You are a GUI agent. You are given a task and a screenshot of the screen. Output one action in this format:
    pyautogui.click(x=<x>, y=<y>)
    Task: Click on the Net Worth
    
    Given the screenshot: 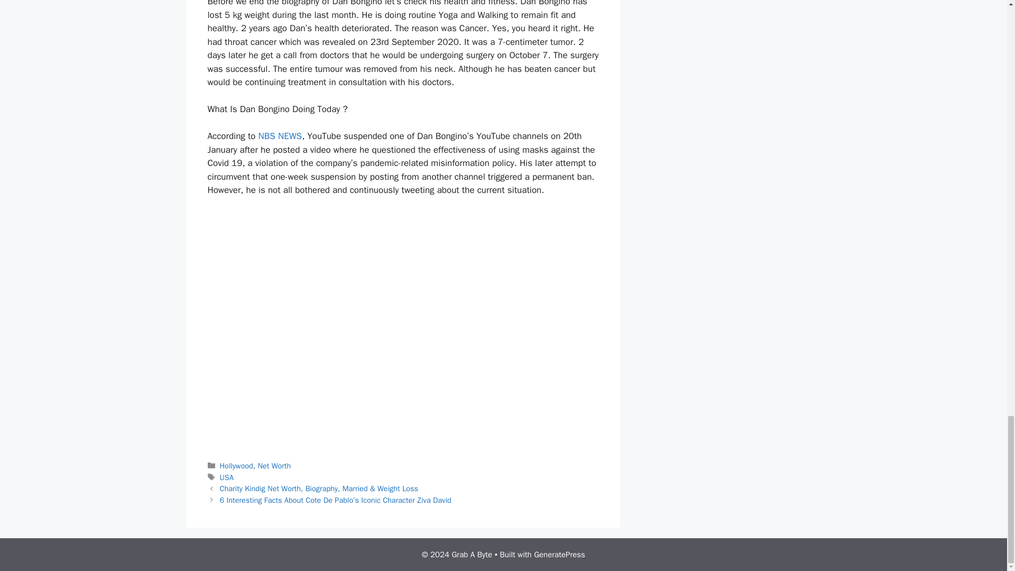 What is the action you would take?
    pyautogui.click(x=274, y=465)
    